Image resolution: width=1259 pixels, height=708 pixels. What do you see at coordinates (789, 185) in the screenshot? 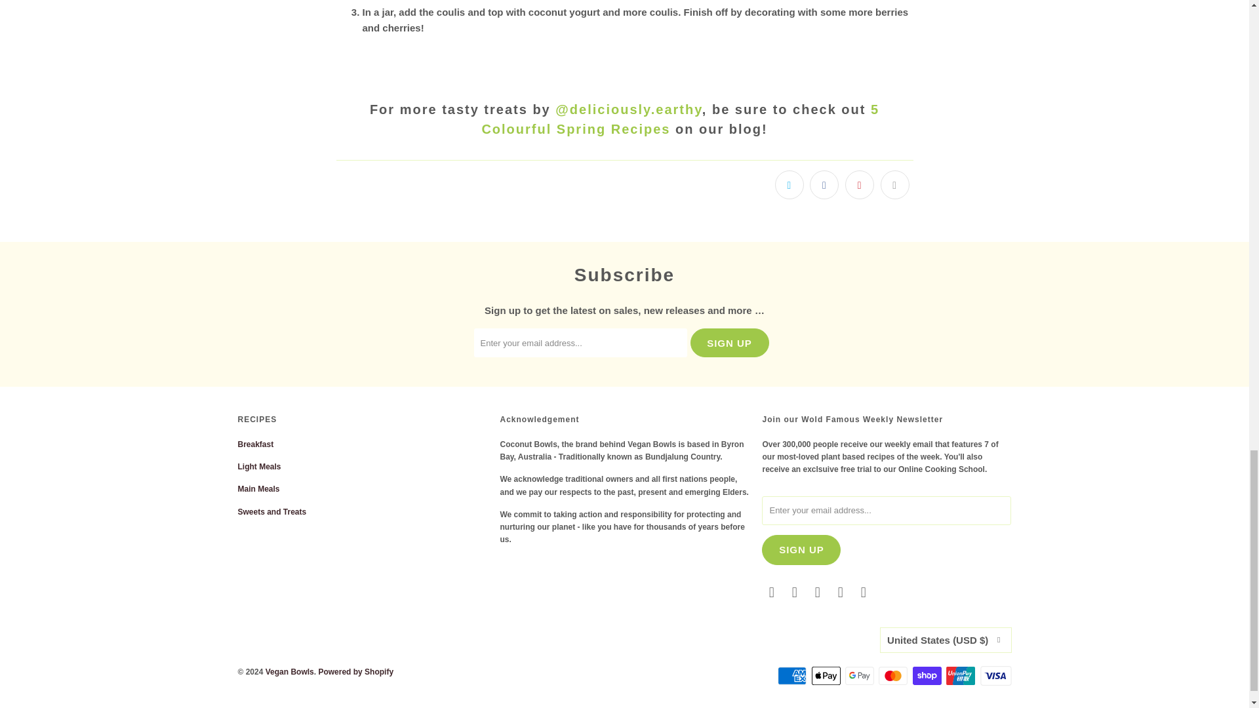
I see `Share this on Twitter` at bounding box center [789, 185].